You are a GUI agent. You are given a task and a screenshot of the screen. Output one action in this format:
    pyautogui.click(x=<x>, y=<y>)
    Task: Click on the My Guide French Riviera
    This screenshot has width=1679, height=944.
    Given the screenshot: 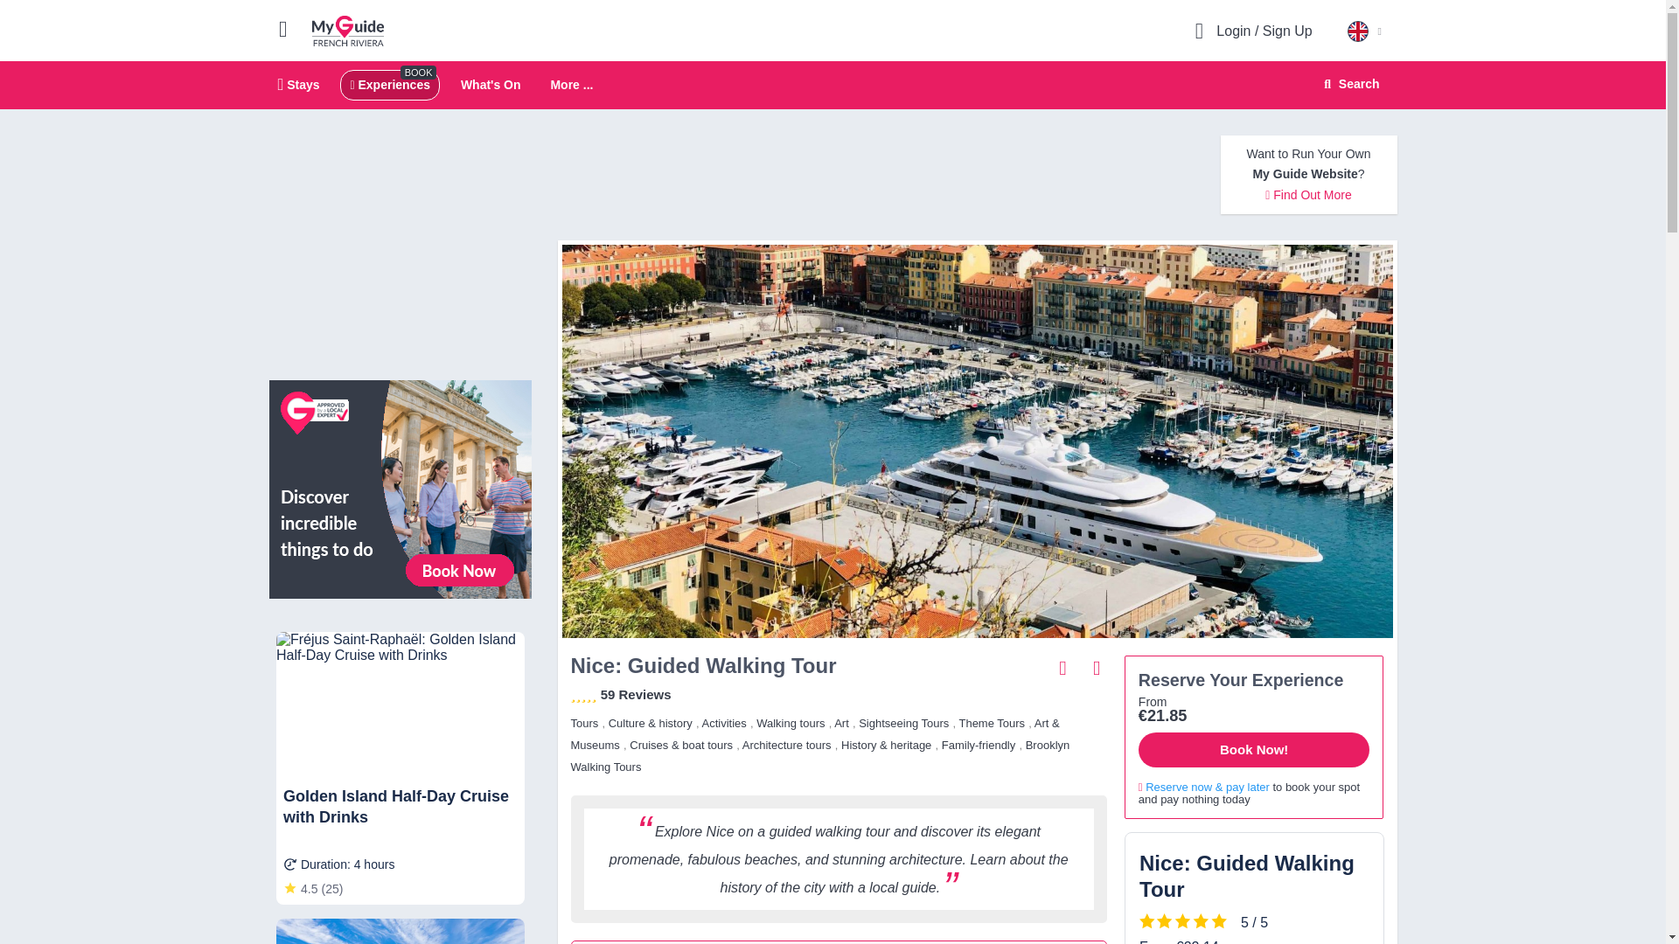 What is the action you would take?
    pyautogui.click(x=299, y=84)
    